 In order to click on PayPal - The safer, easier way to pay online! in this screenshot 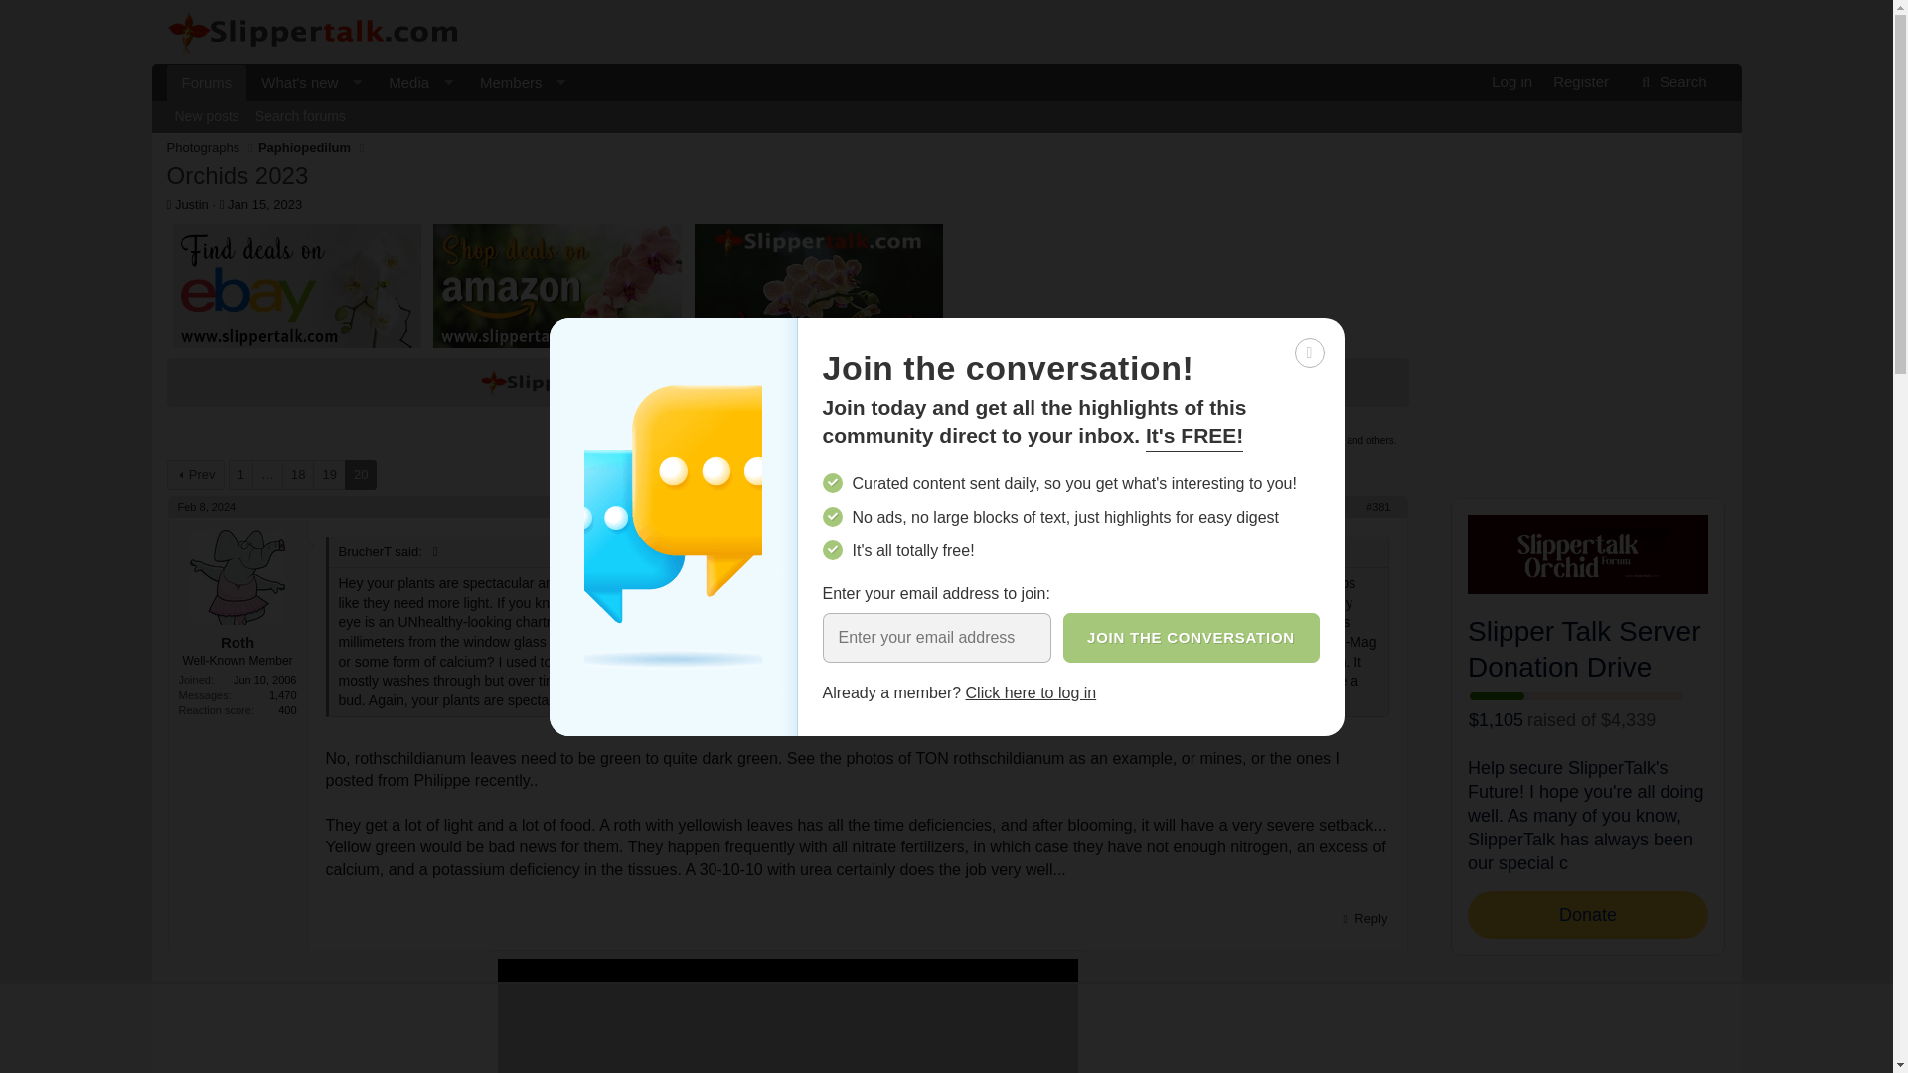, I will do `click(1060, 382)`.